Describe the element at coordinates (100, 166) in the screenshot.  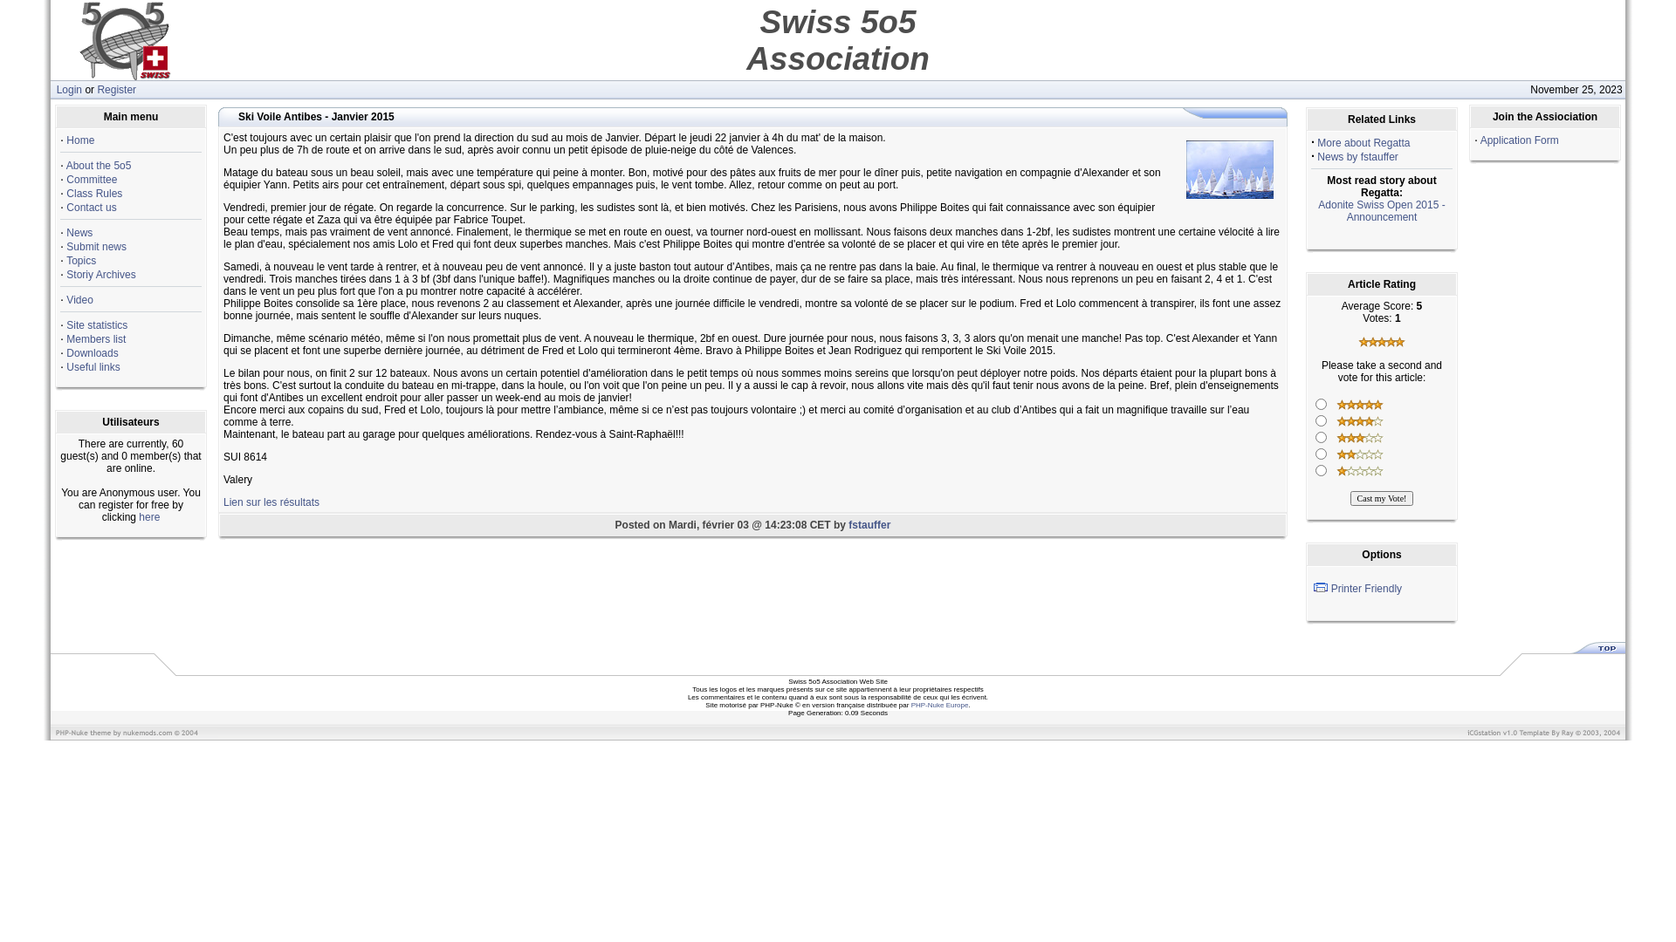
I see `About the 5o5` at that location.